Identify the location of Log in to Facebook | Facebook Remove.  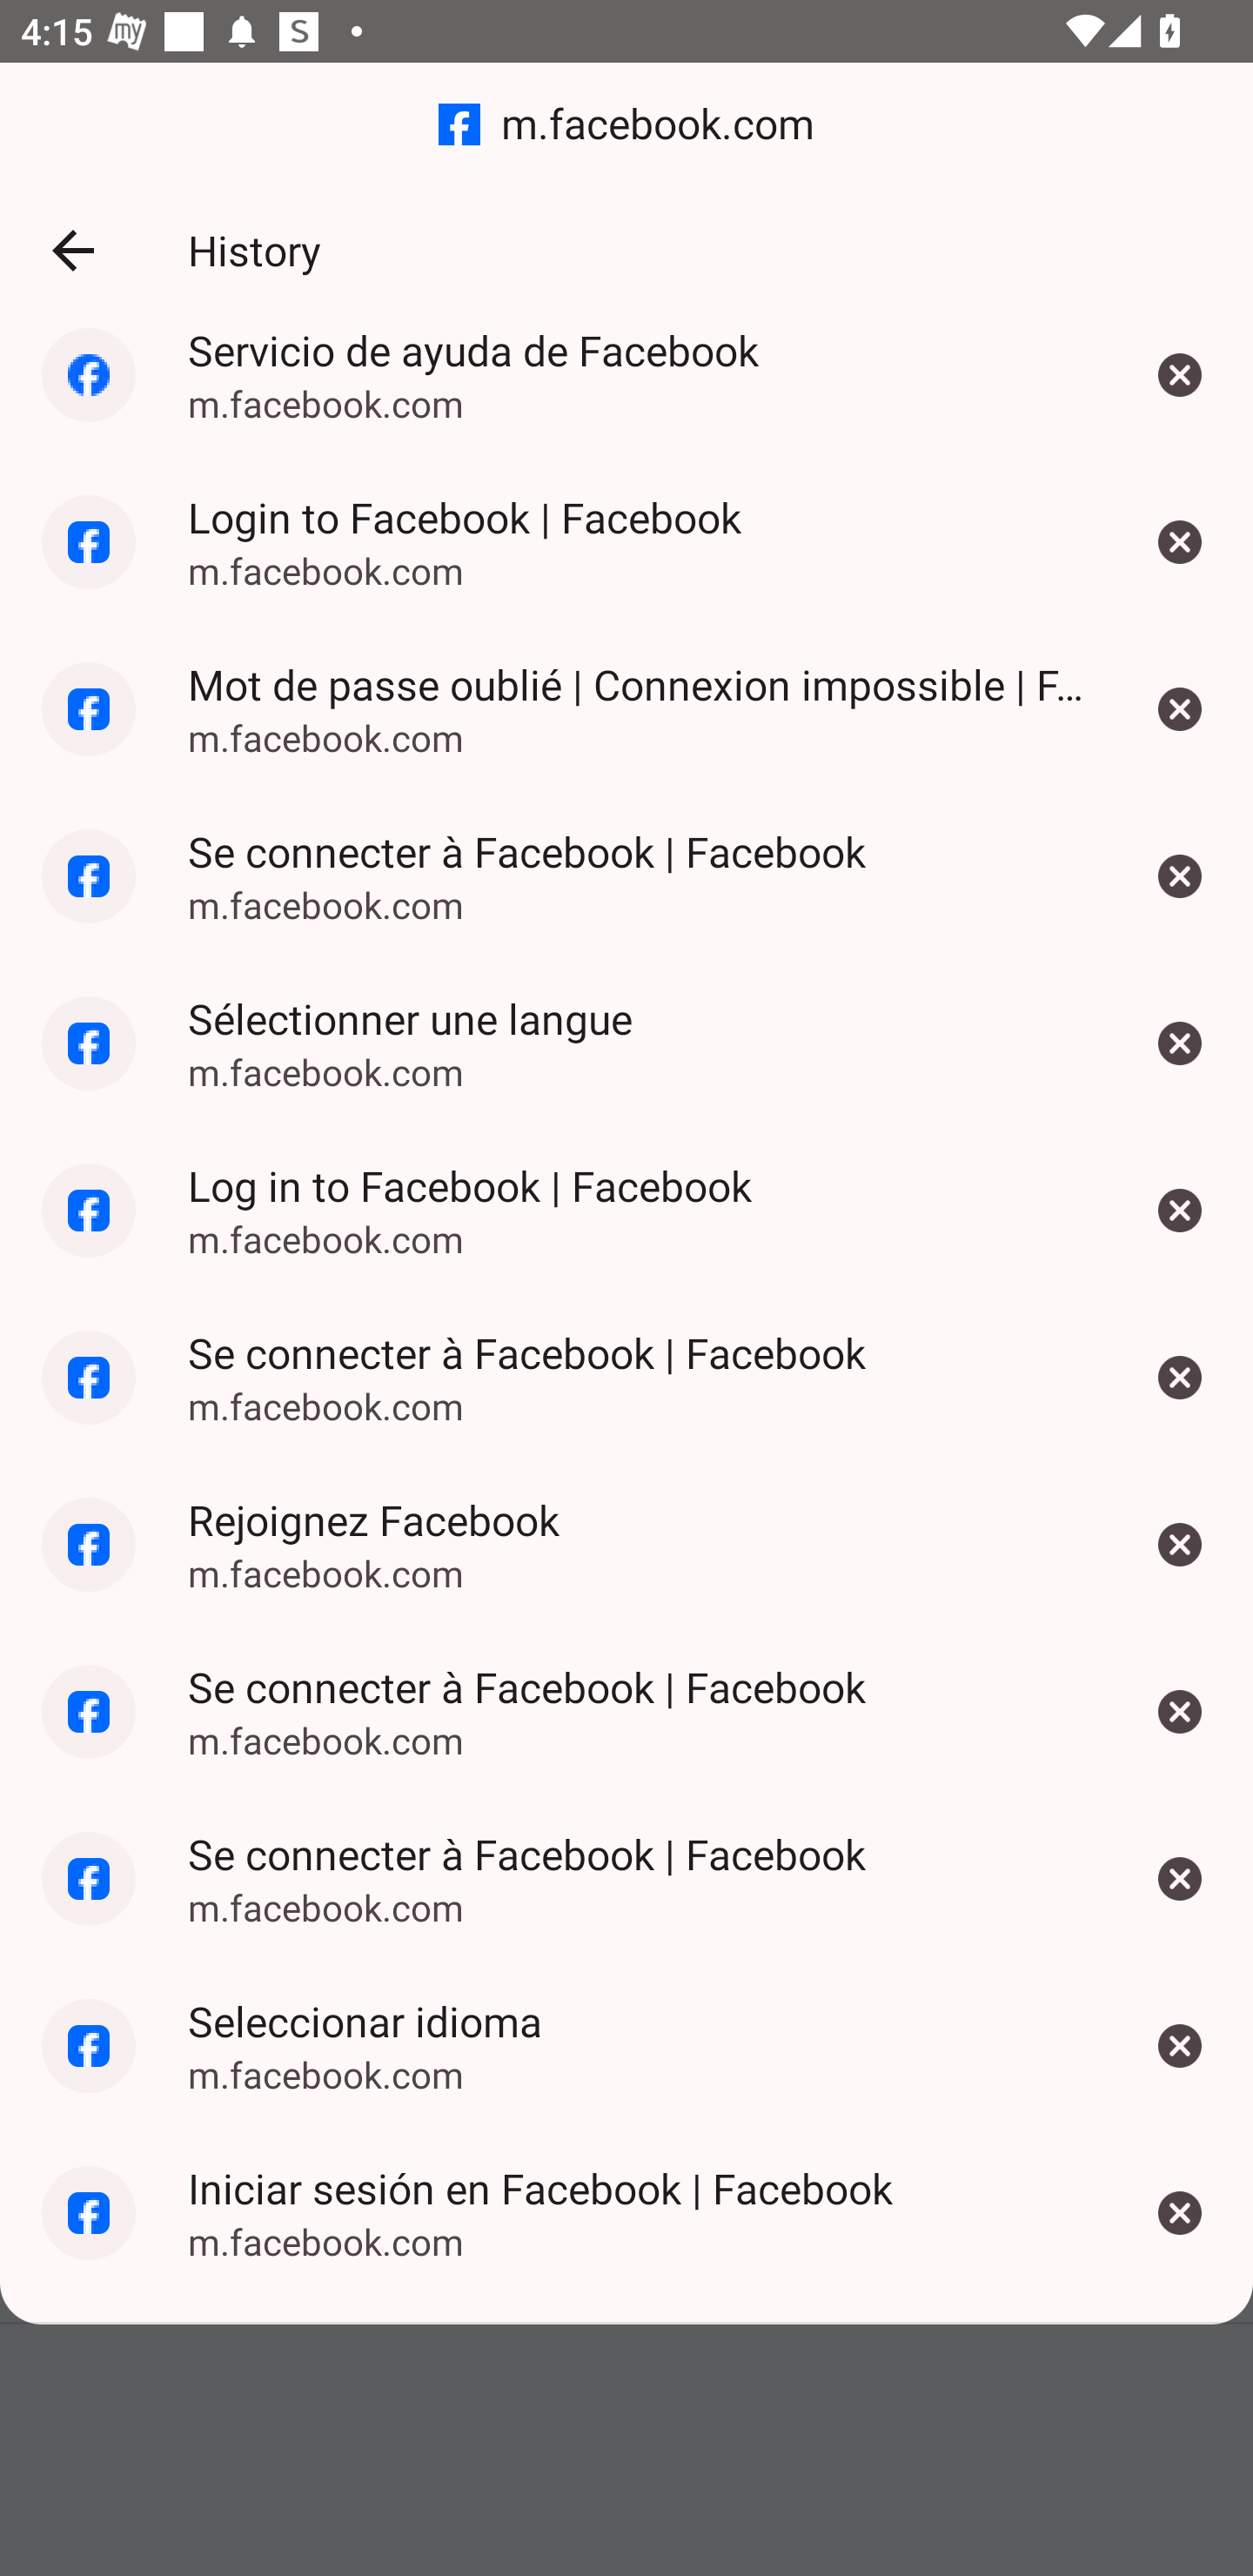
(1180, 1210).